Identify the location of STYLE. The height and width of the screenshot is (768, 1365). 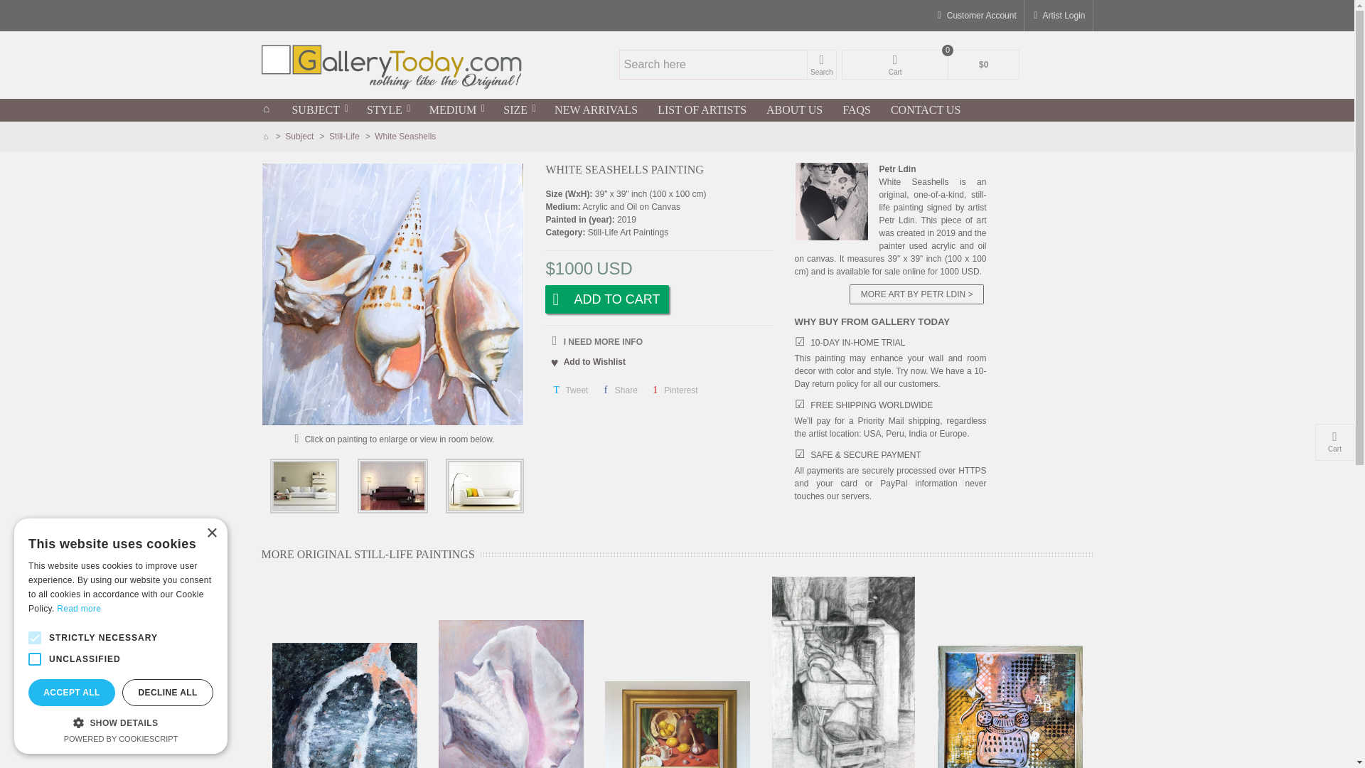
(387, 110).